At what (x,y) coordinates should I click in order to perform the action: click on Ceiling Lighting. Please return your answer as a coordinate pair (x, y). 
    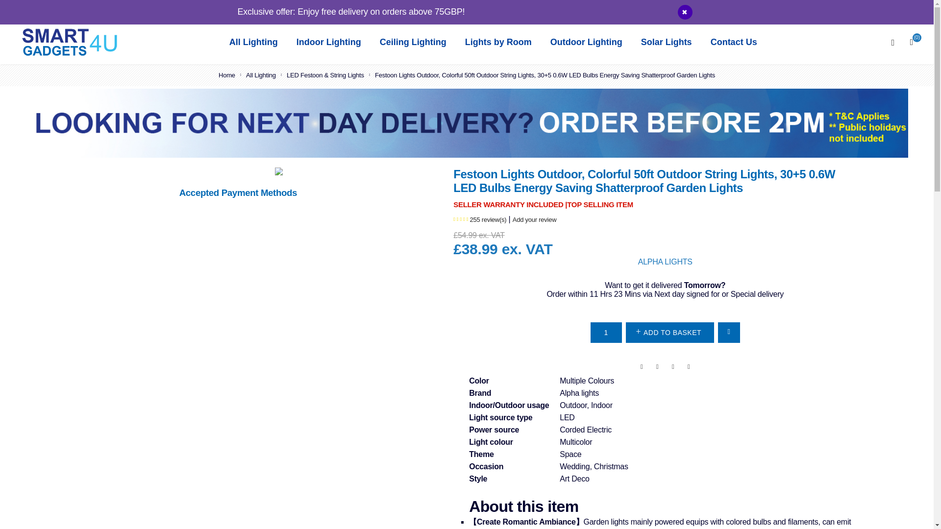
    Looking at the image, I should click on (413, 42).